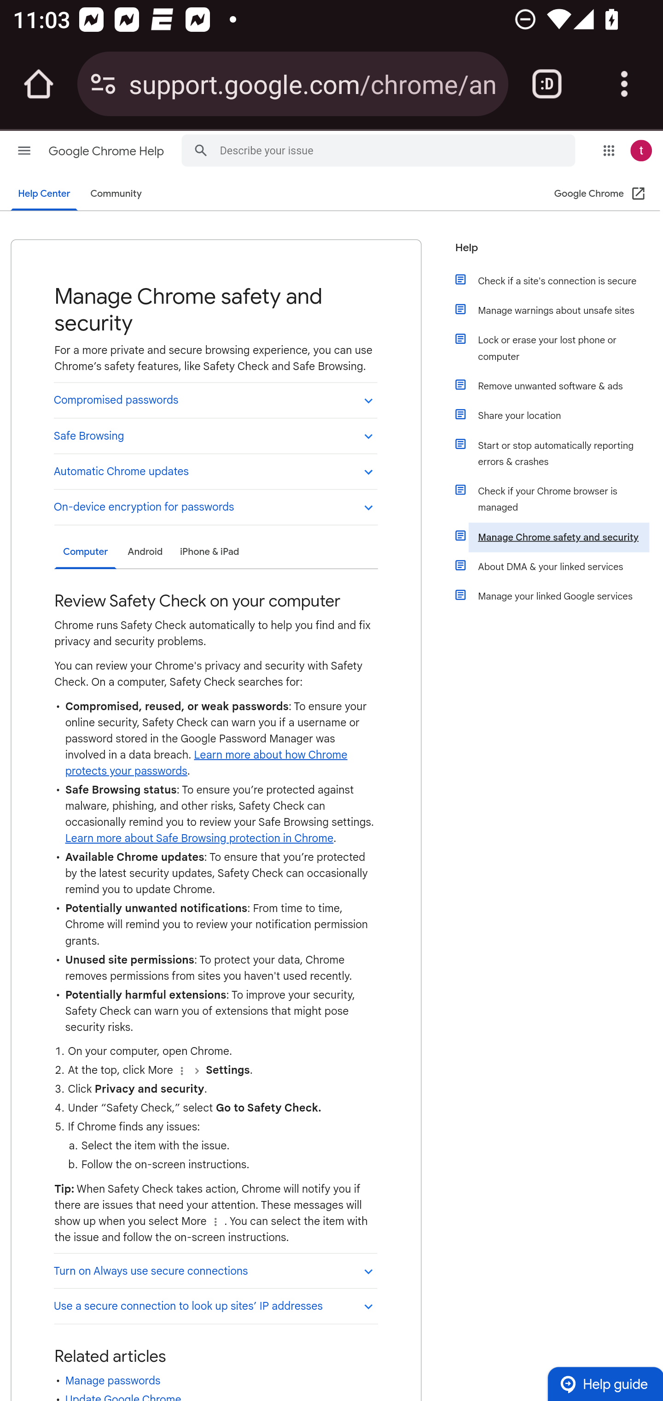  Describe the element at coordinates (44, 194) in the screenshot. I see `Help Center` at that location.